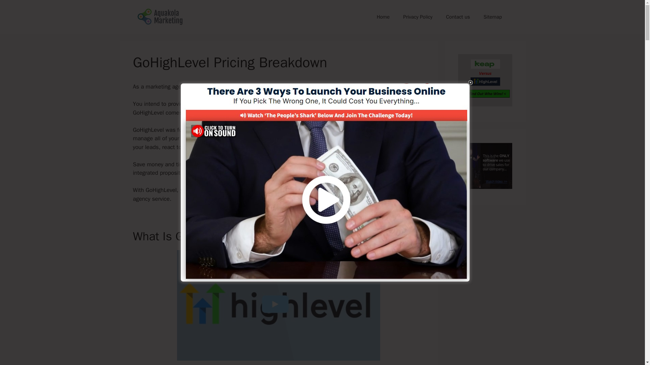 The image size is (650, 365). I want to click on Home, so click(383, 17).